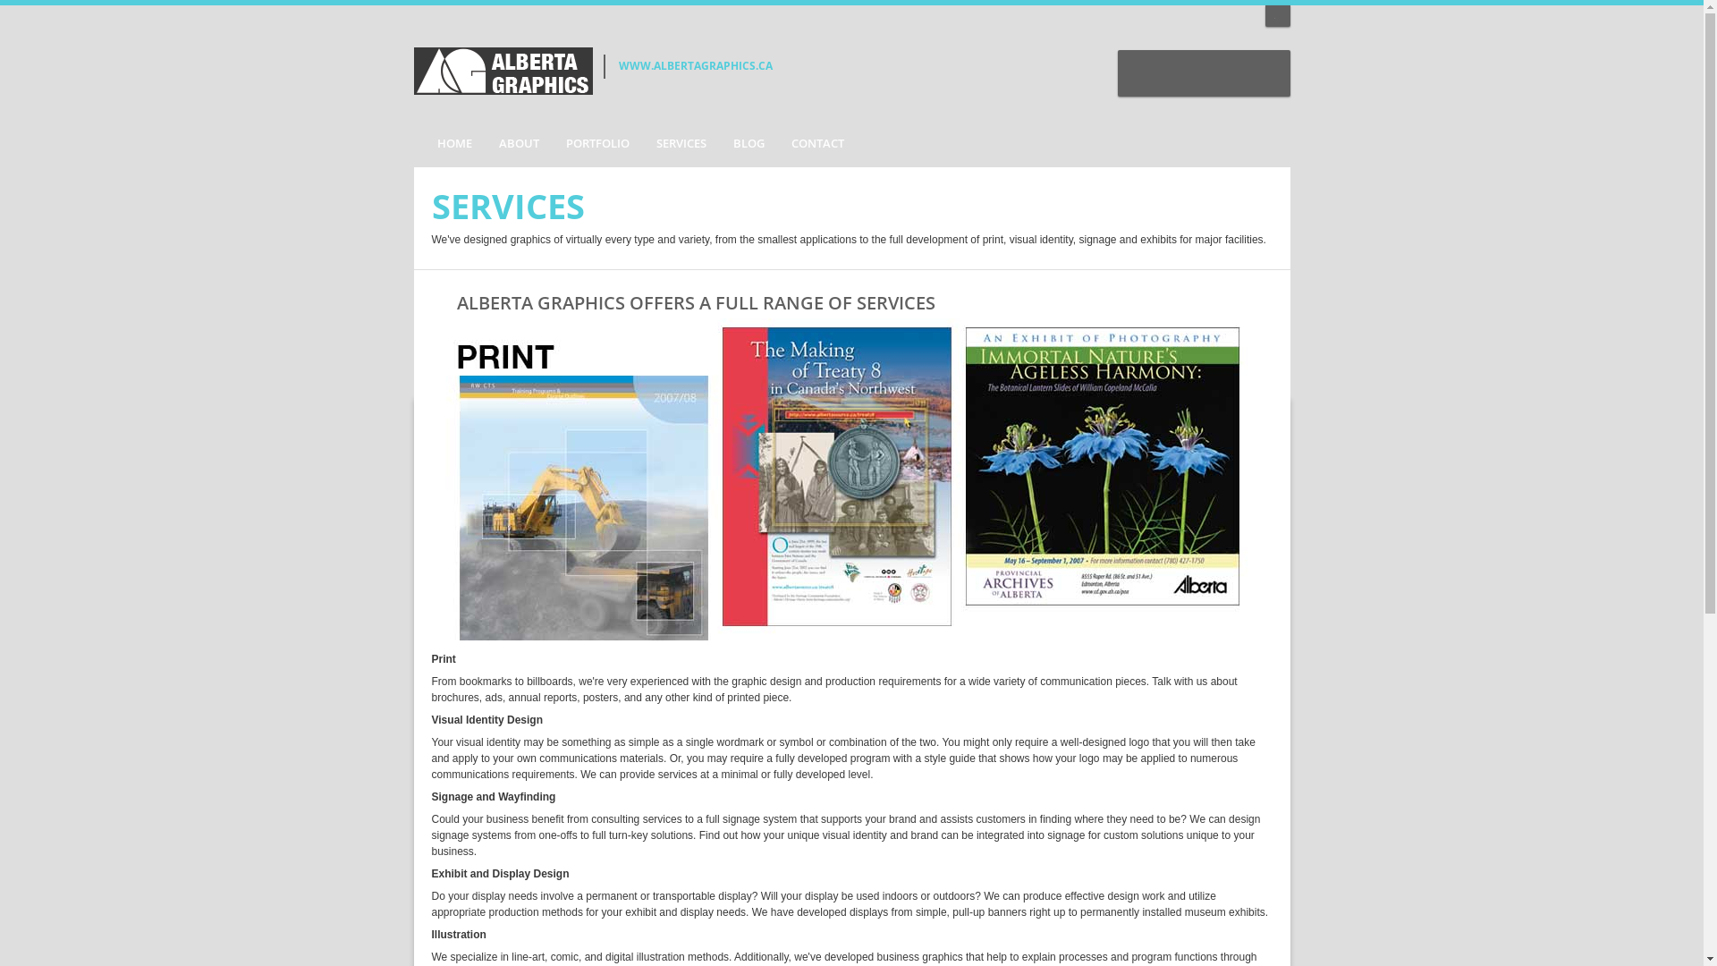 The width and height of the screenshot is (1717, 966). Describe the element at coordinates (681, 144) in the screenshot. I see `SERVICES` at that location.